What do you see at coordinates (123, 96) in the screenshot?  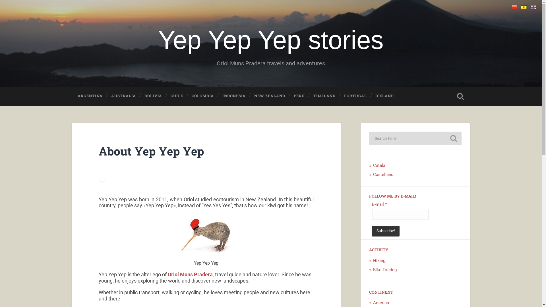 I see `AUSTRALIA` at bounding box center [123, 96].